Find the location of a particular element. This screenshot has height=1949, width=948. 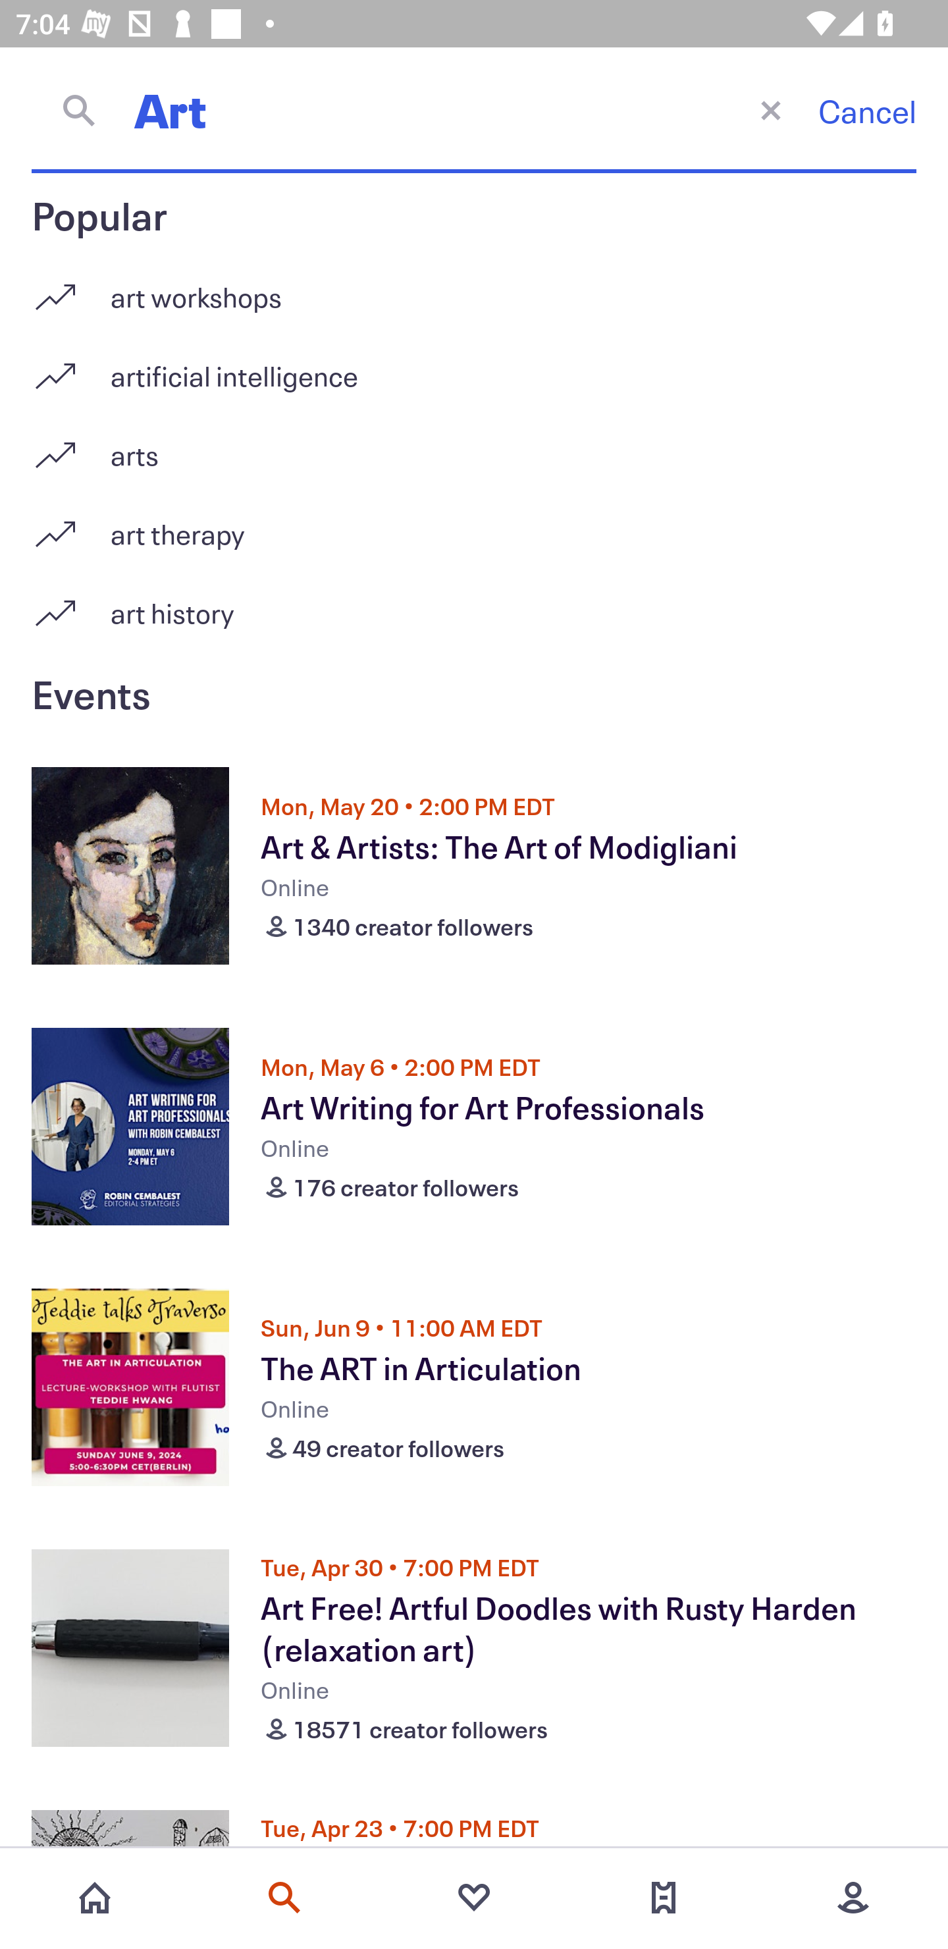

art therapy is located at coordinates (474, 525).